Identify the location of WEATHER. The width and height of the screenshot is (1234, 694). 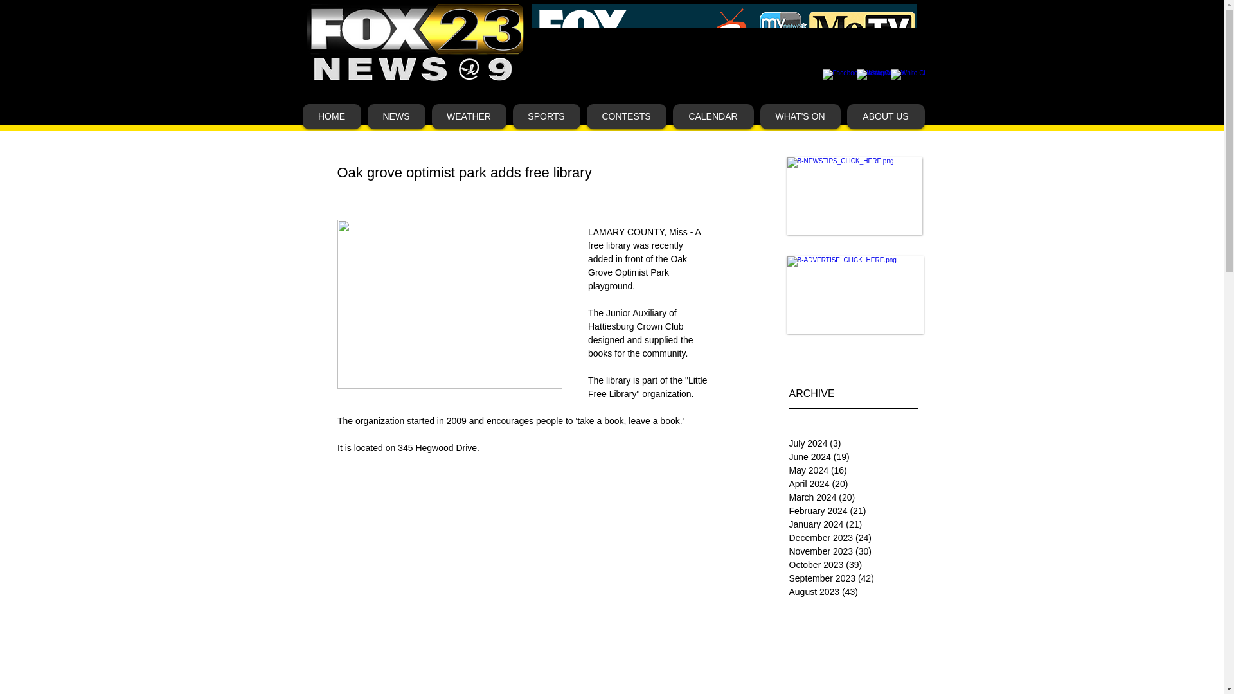
(469, 116).